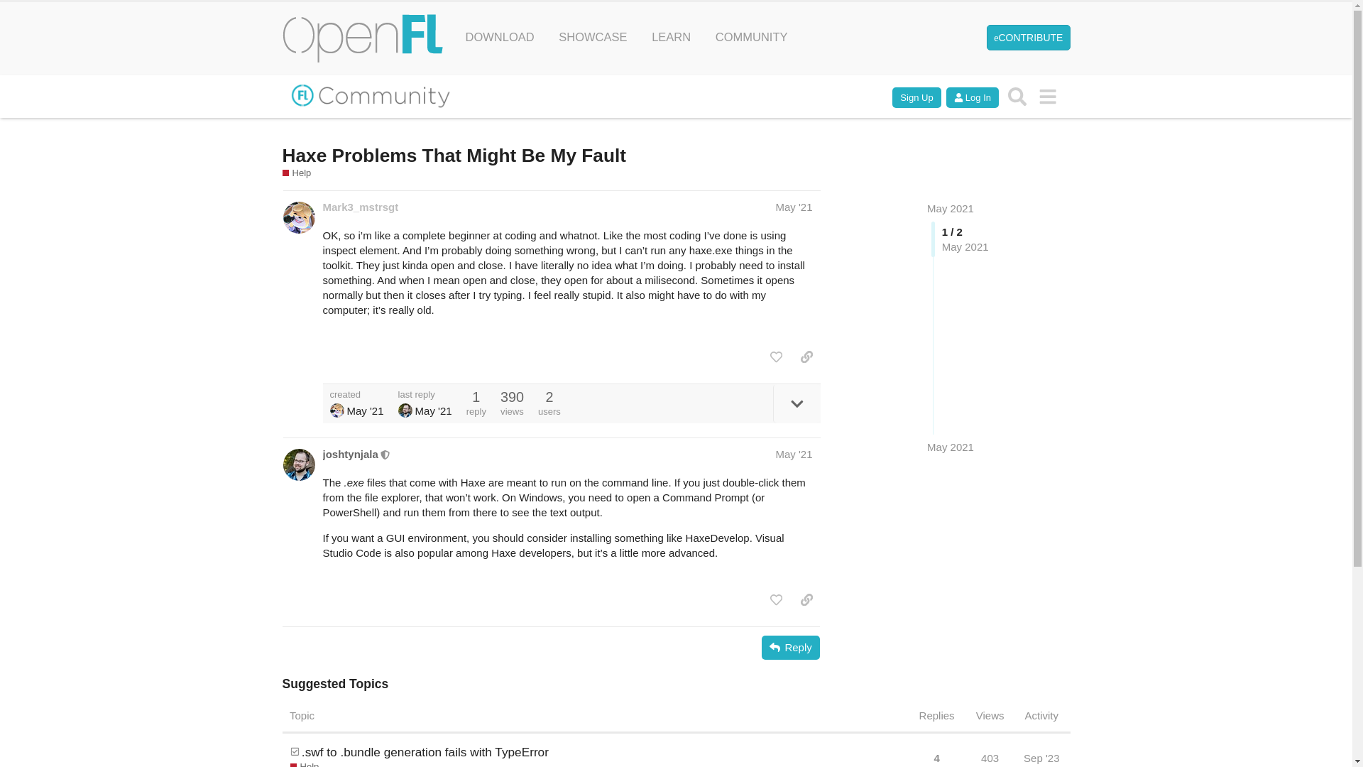 The height and width of the screenshot is (767, 1363). I want to click on May '21, so click(794, 207).